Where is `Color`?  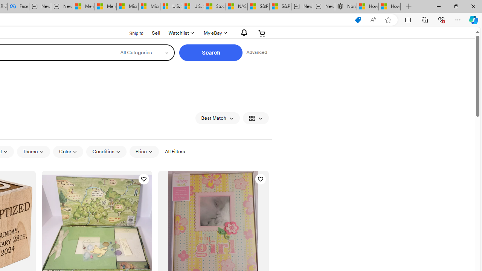 Color is located at coordinates (68, 151).